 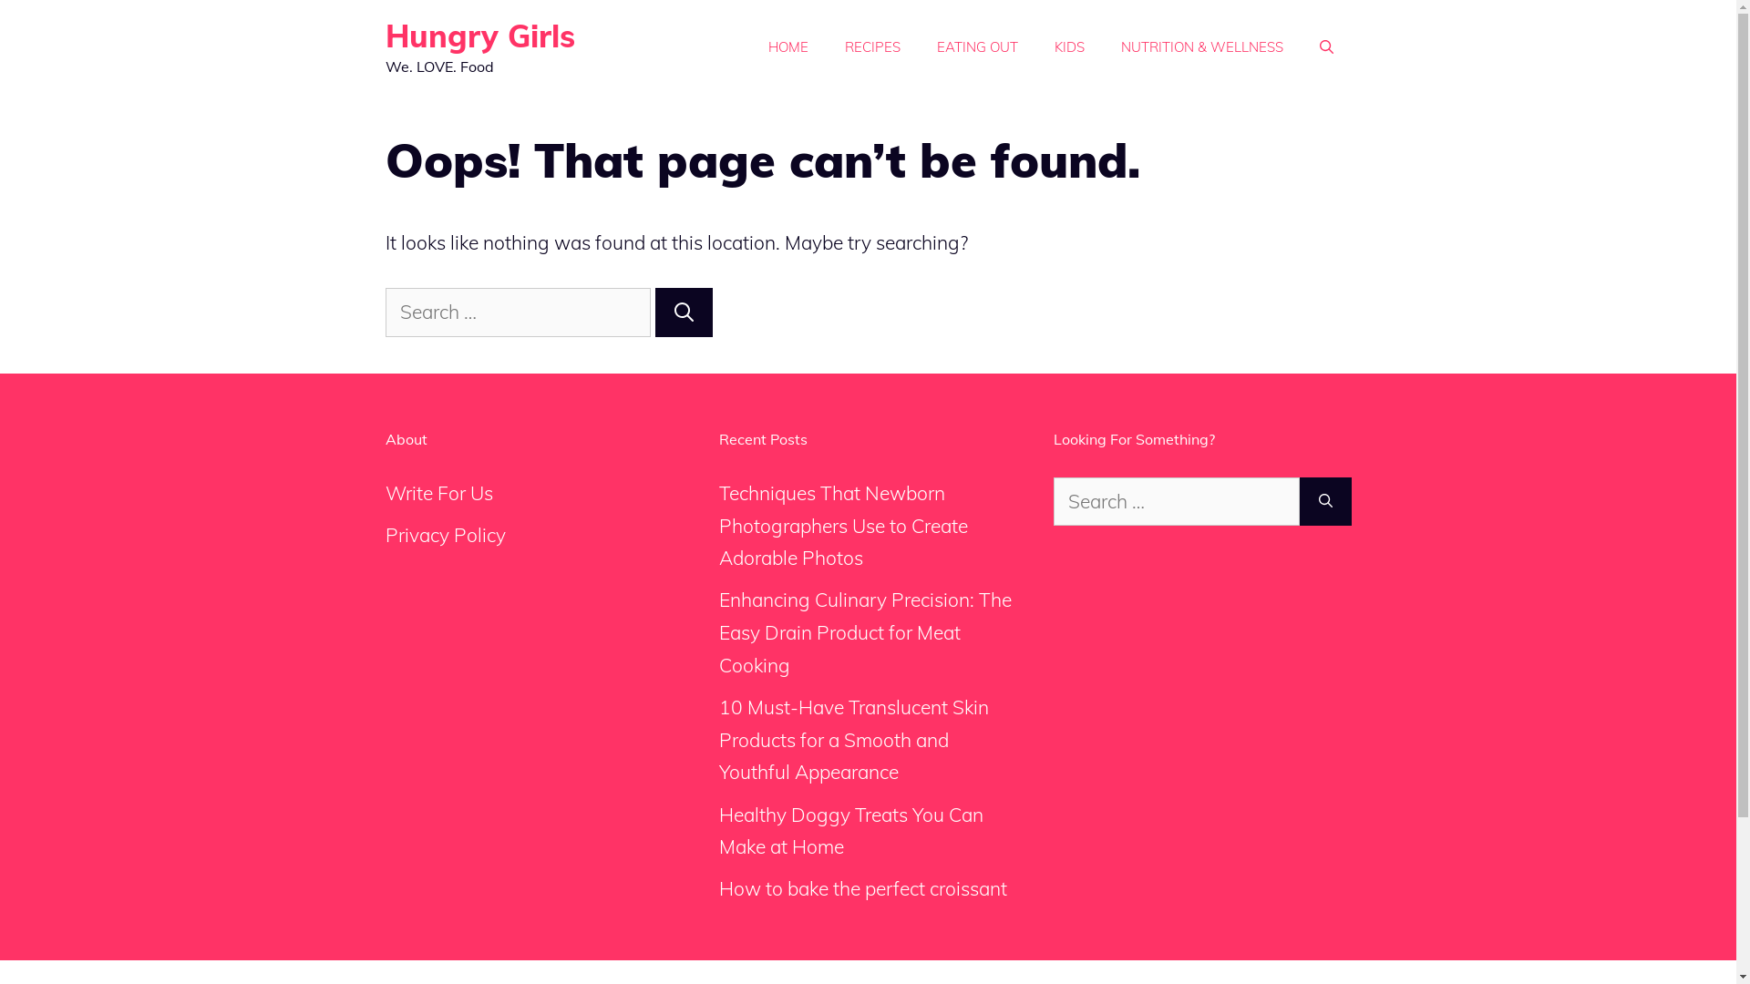 What do you see at coordinates (479, 36) in the screenshot?
I see `Hungry Girls` at bounding box center [479, 36].